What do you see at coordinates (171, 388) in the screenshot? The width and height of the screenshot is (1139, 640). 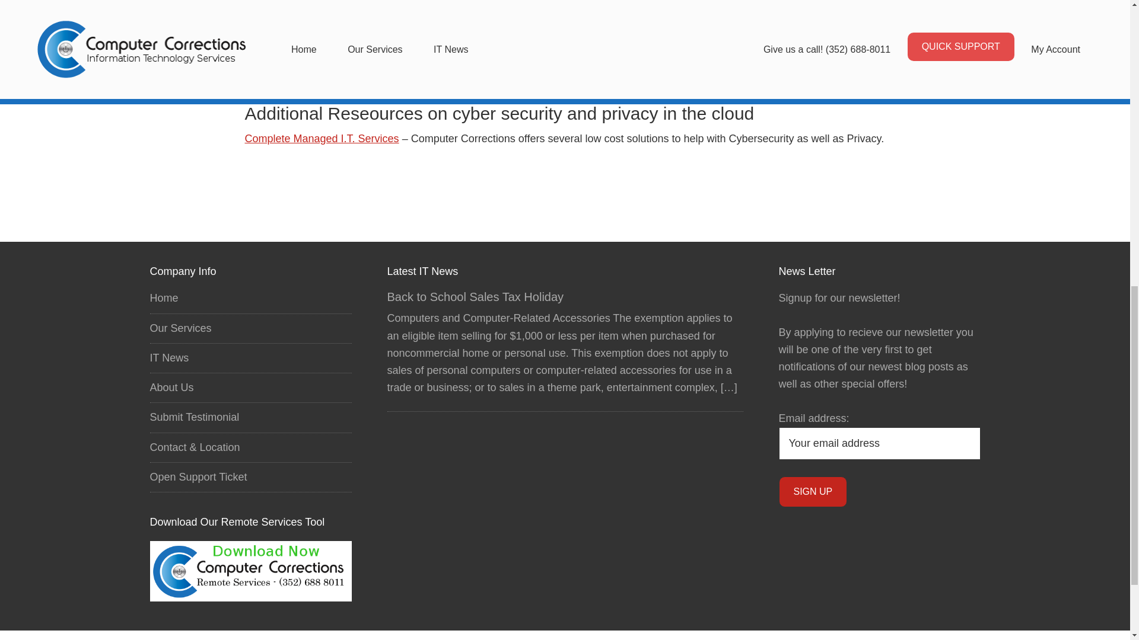 I see `About Us` at bounding box center [171, 388].